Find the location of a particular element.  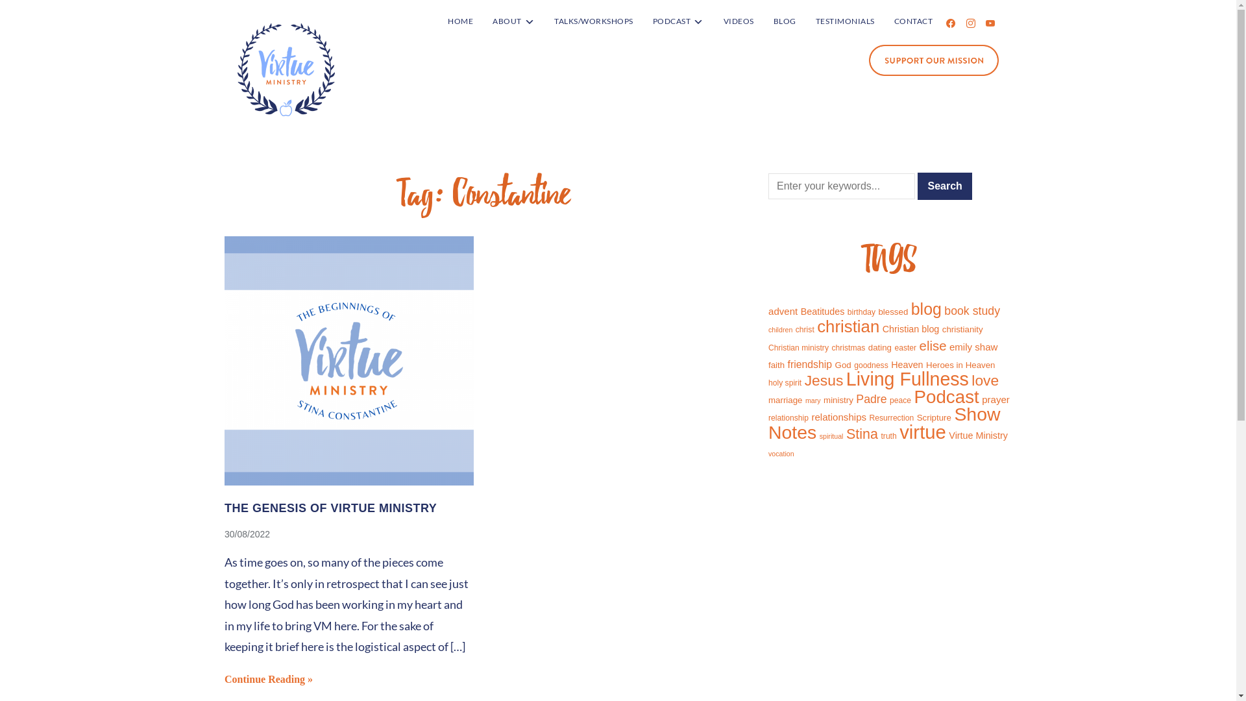

relationship is located at coordinates (788, 418).